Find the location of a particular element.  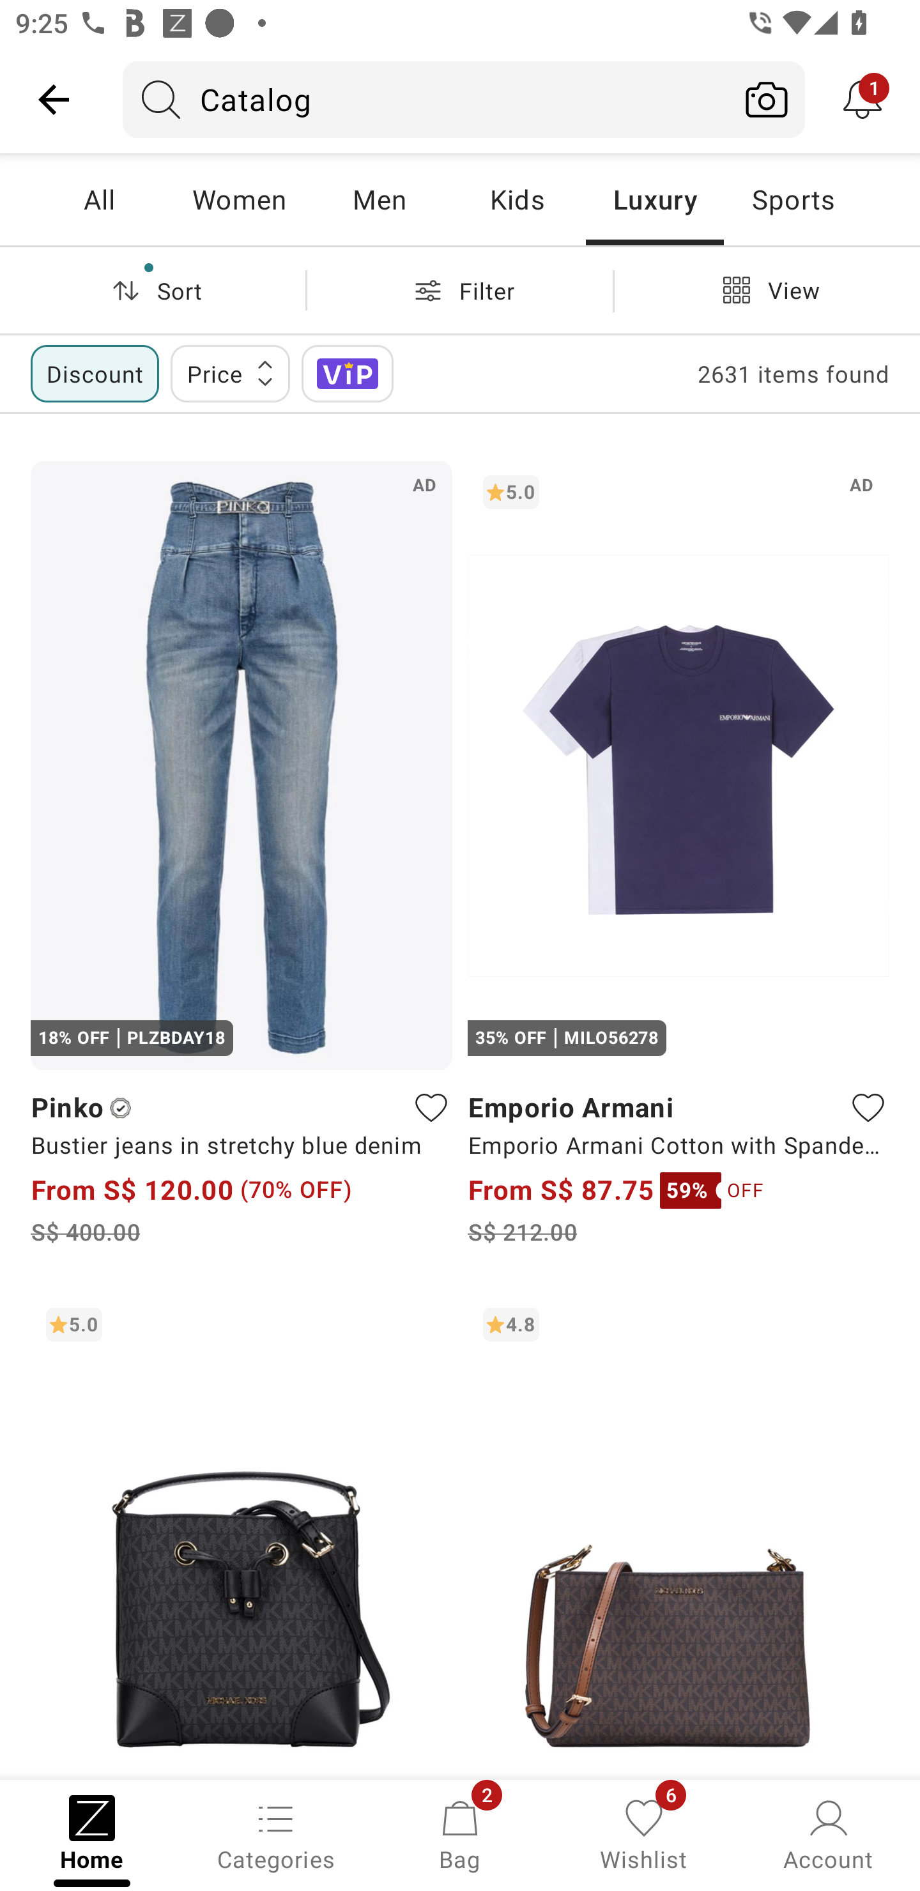

Filter is located at coordinates (460, 290).